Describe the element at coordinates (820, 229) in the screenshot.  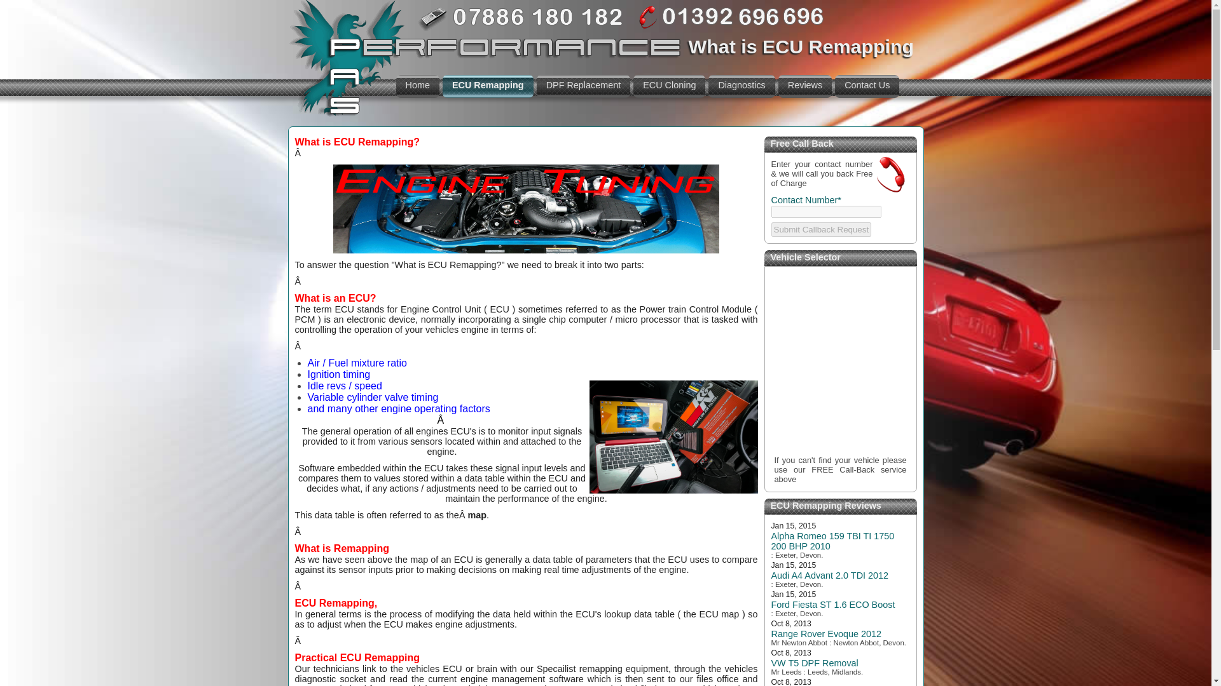
I see `Submit Callback Request` at that location.